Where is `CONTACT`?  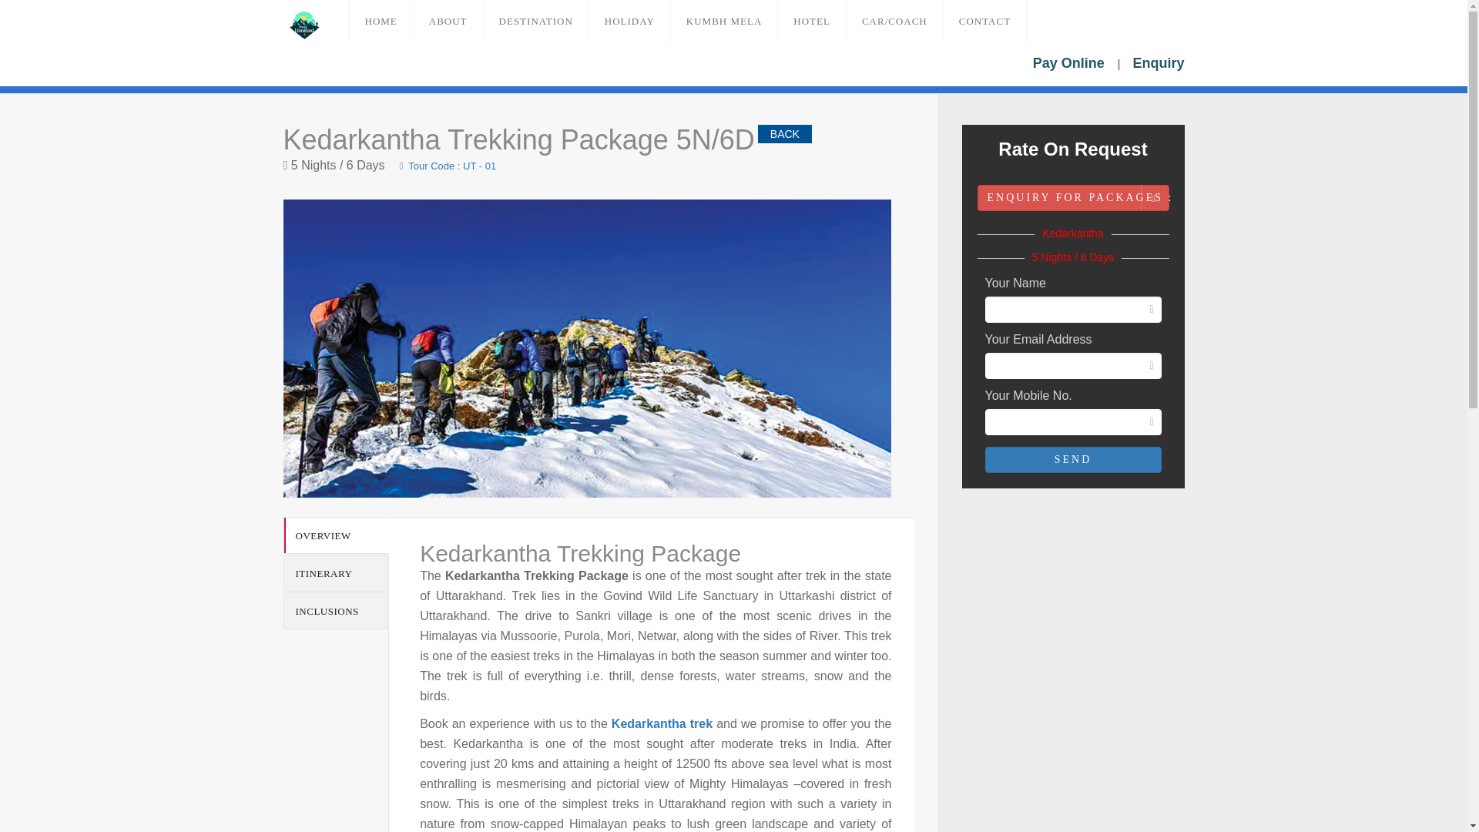
CONTACT is located at coordinates (984, 22).